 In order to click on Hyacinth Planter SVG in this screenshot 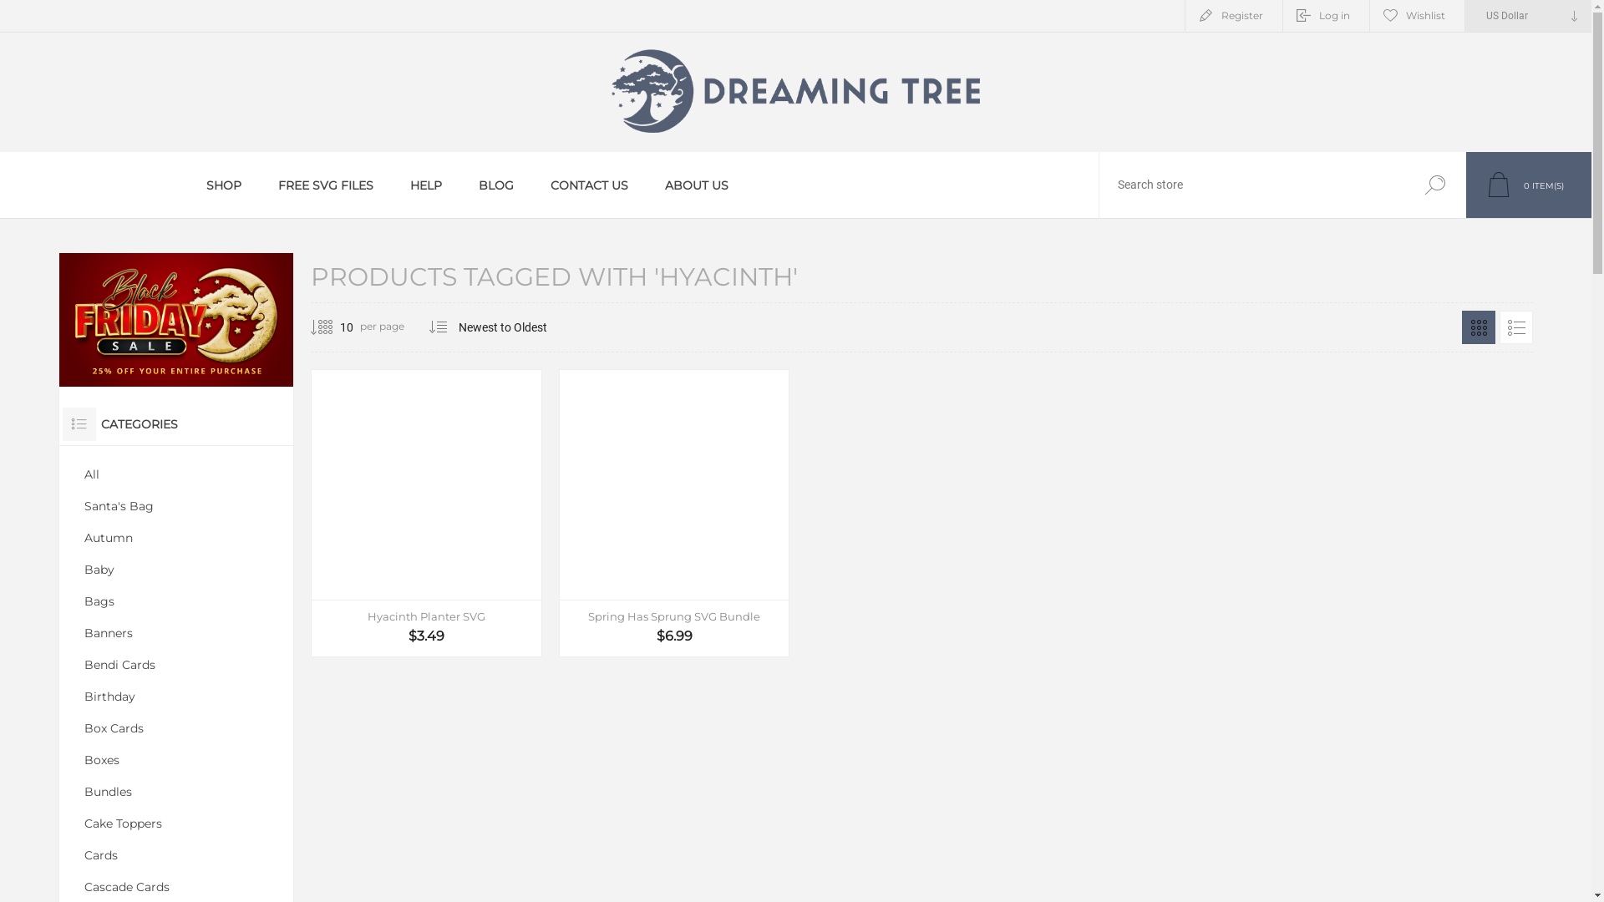, I will do `click(426, 484)`.